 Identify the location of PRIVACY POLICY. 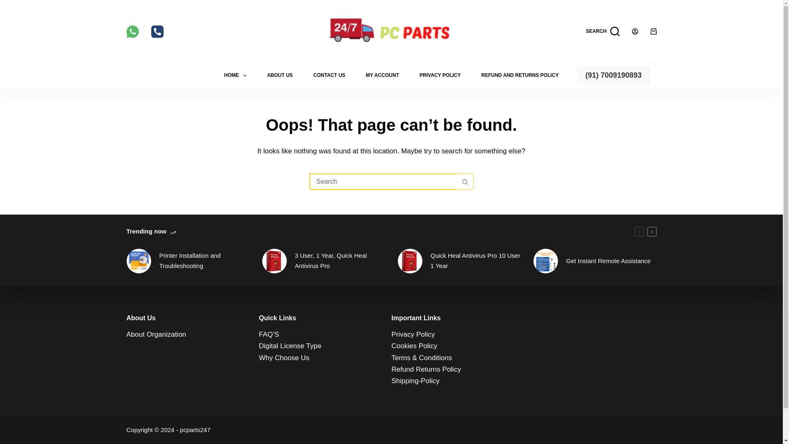
(440, 76).